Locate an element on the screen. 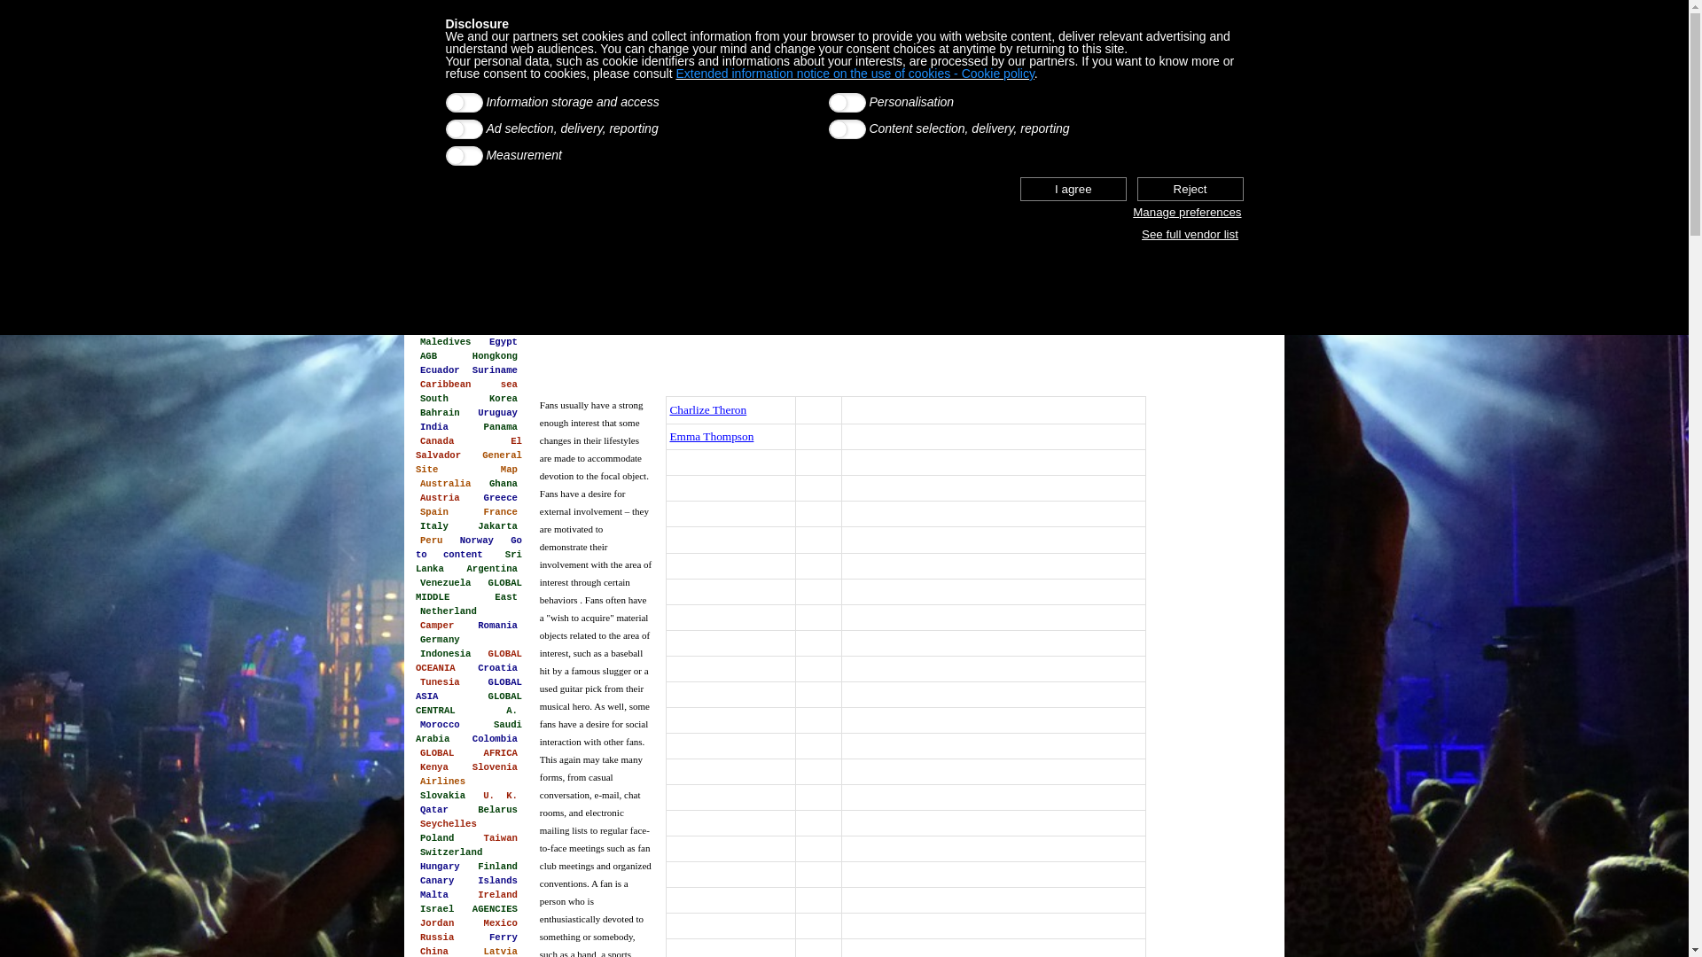 The width and height of the screenshot is (1702, 957). GLOBAL AFRICA is located at coordinates (469, 753).